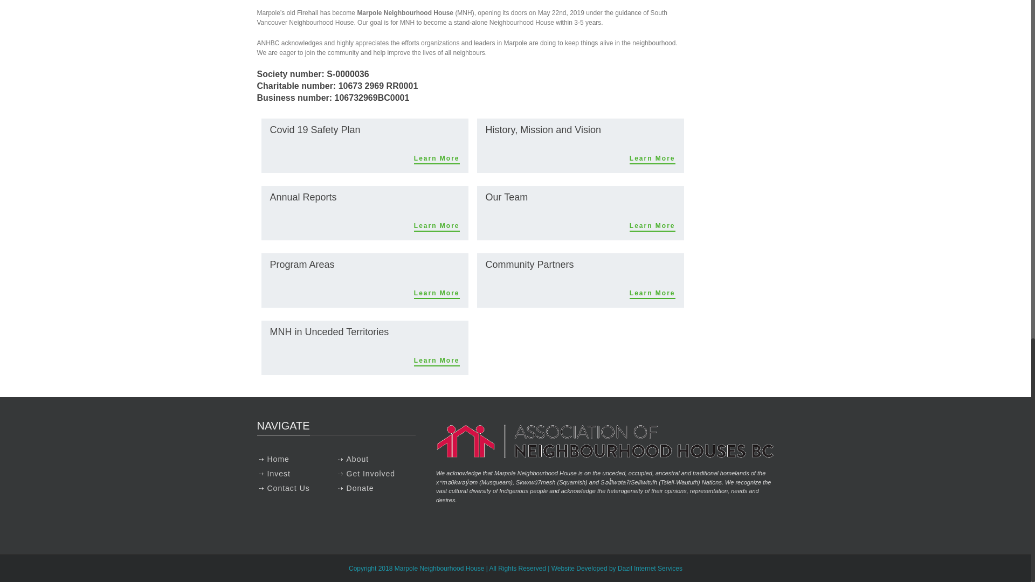  What do you see at coordinates (437, 293) in the screenshot?
I see `Learn More` at bounding box center [437, 293].